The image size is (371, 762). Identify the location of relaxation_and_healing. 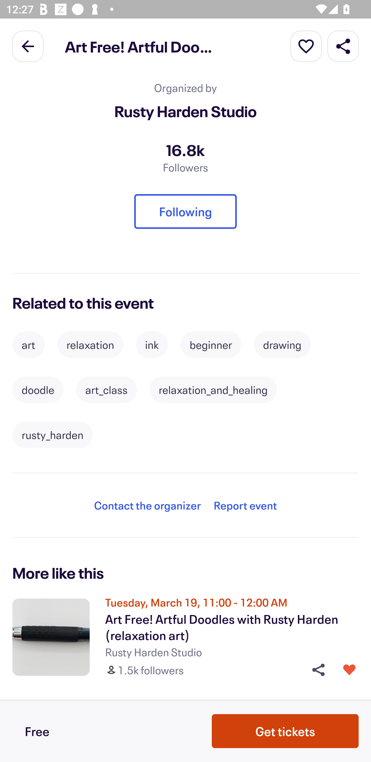
(213, 390).